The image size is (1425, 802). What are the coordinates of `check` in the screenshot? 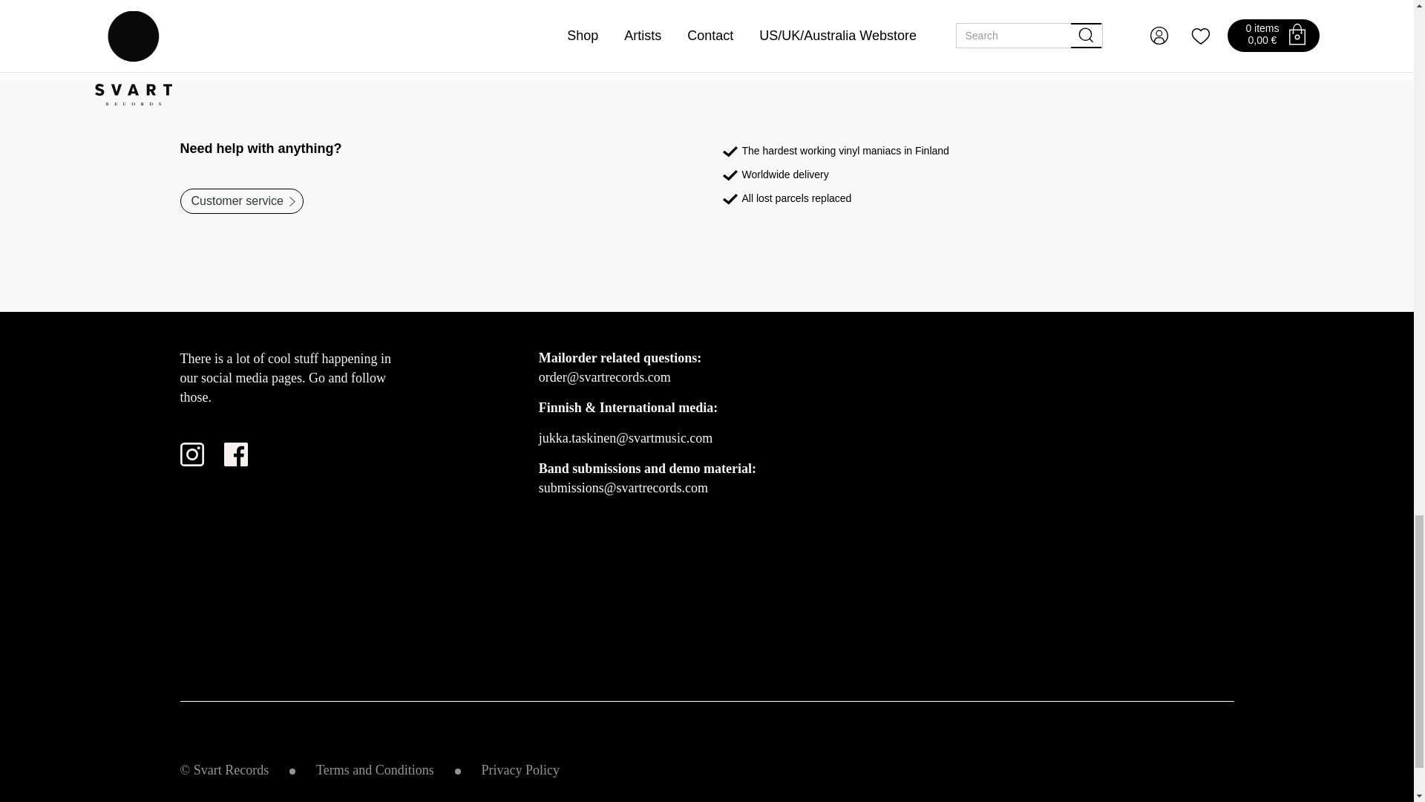 It's located at (730, 175).